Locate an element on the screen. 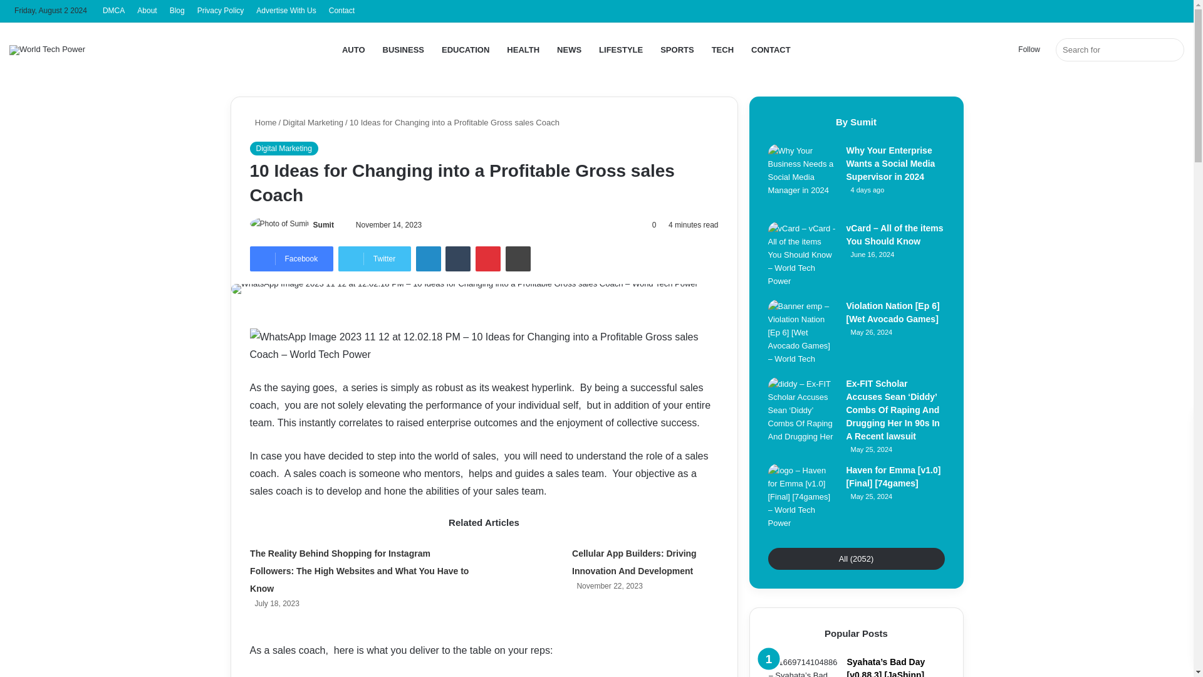  SPORTS is located at coordinates (677, 50).